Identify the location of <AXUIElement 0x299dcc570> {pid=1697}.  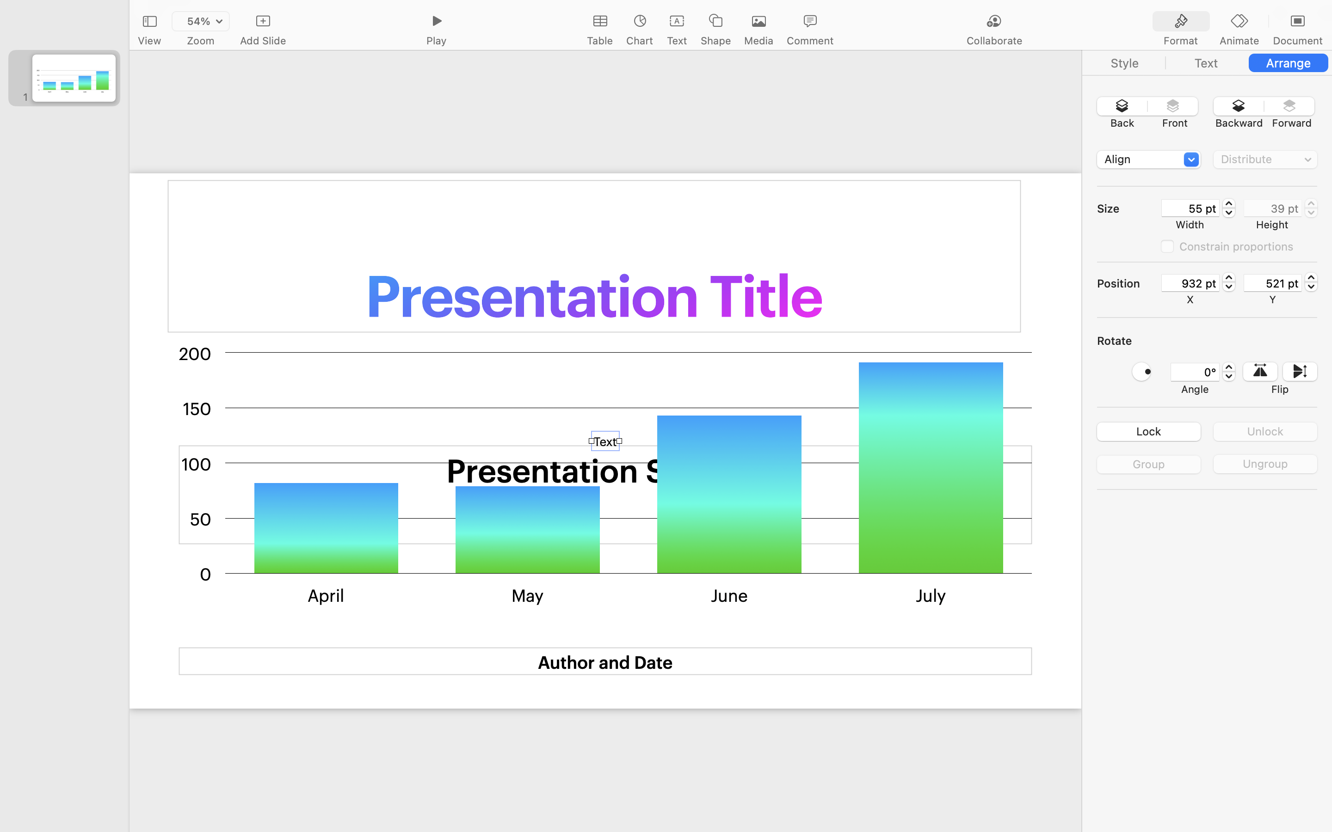
(1239, 22).